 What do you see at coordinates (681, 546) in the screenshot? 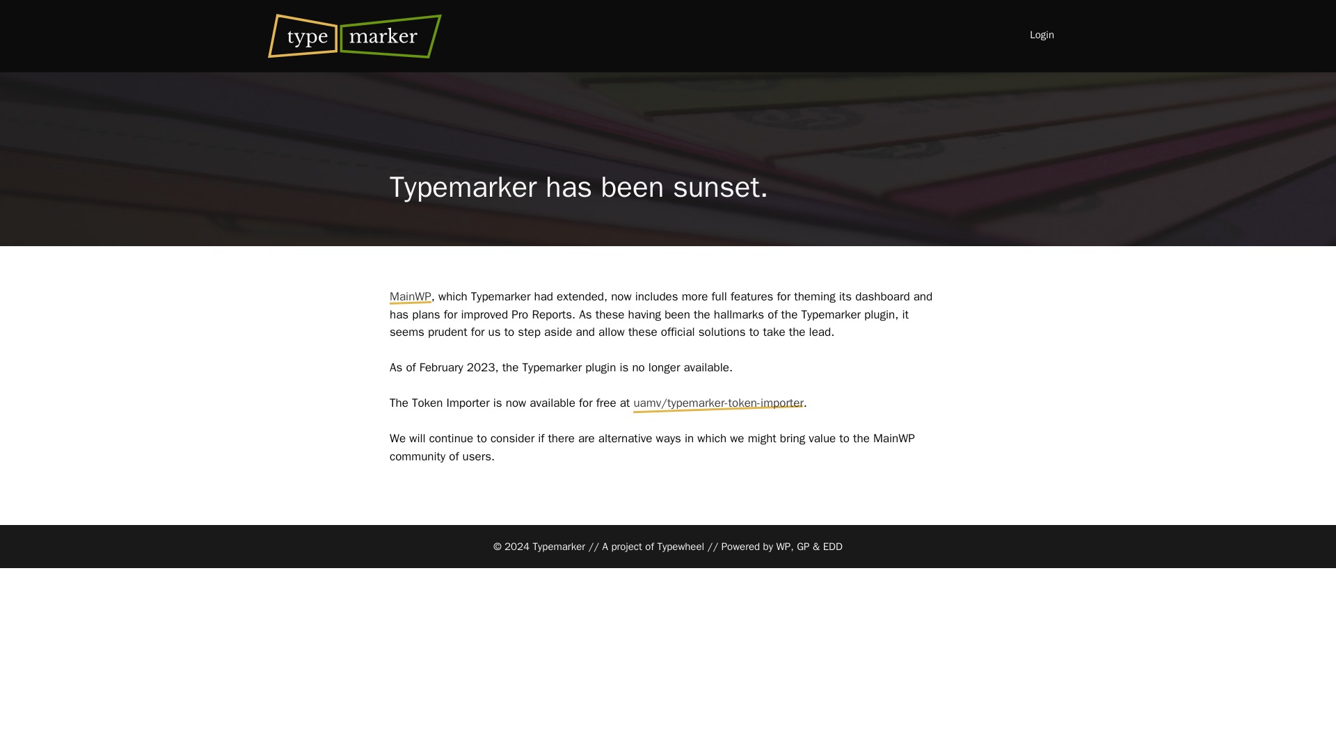
I see `Typewheel` at bounding box center [681, 546].